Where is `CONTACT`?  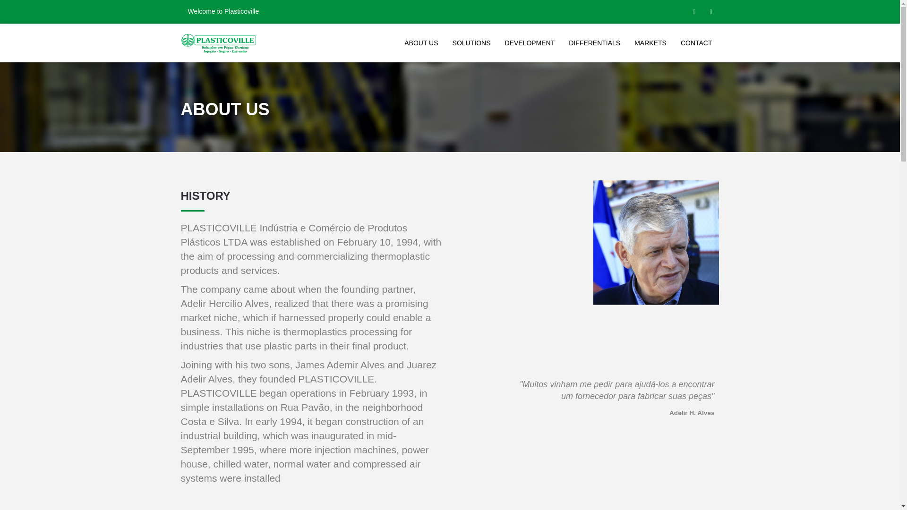
CONTACT is located at coordinates (696, 43).